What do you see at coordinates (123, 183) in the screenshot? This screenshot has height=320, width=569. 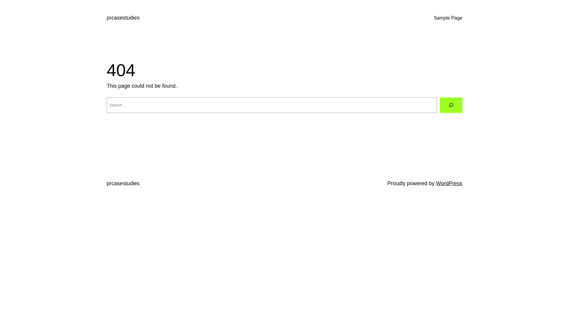 I see `prcasestudies` at bounding box center [123, 183].